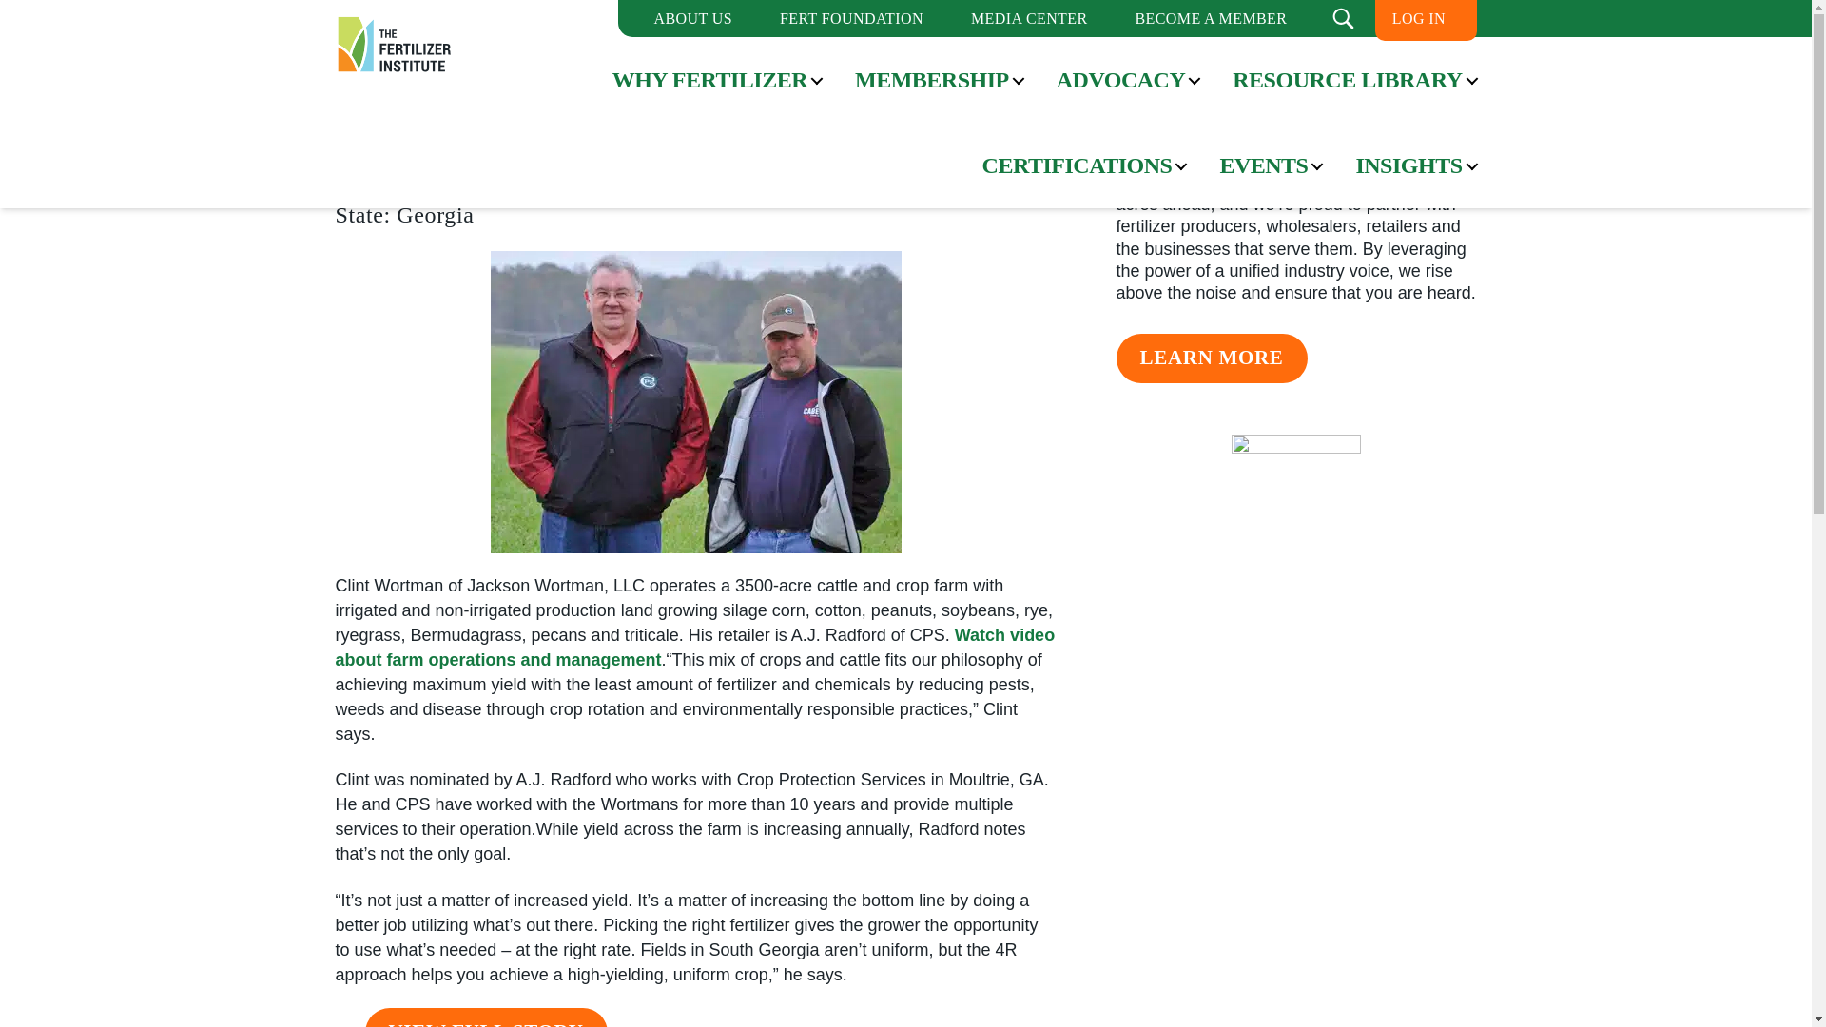 The image size is (1826, 1027). Describe the element at coordinates (1120, 80) in the screenshot. I see `ADVOCACY` at that location.